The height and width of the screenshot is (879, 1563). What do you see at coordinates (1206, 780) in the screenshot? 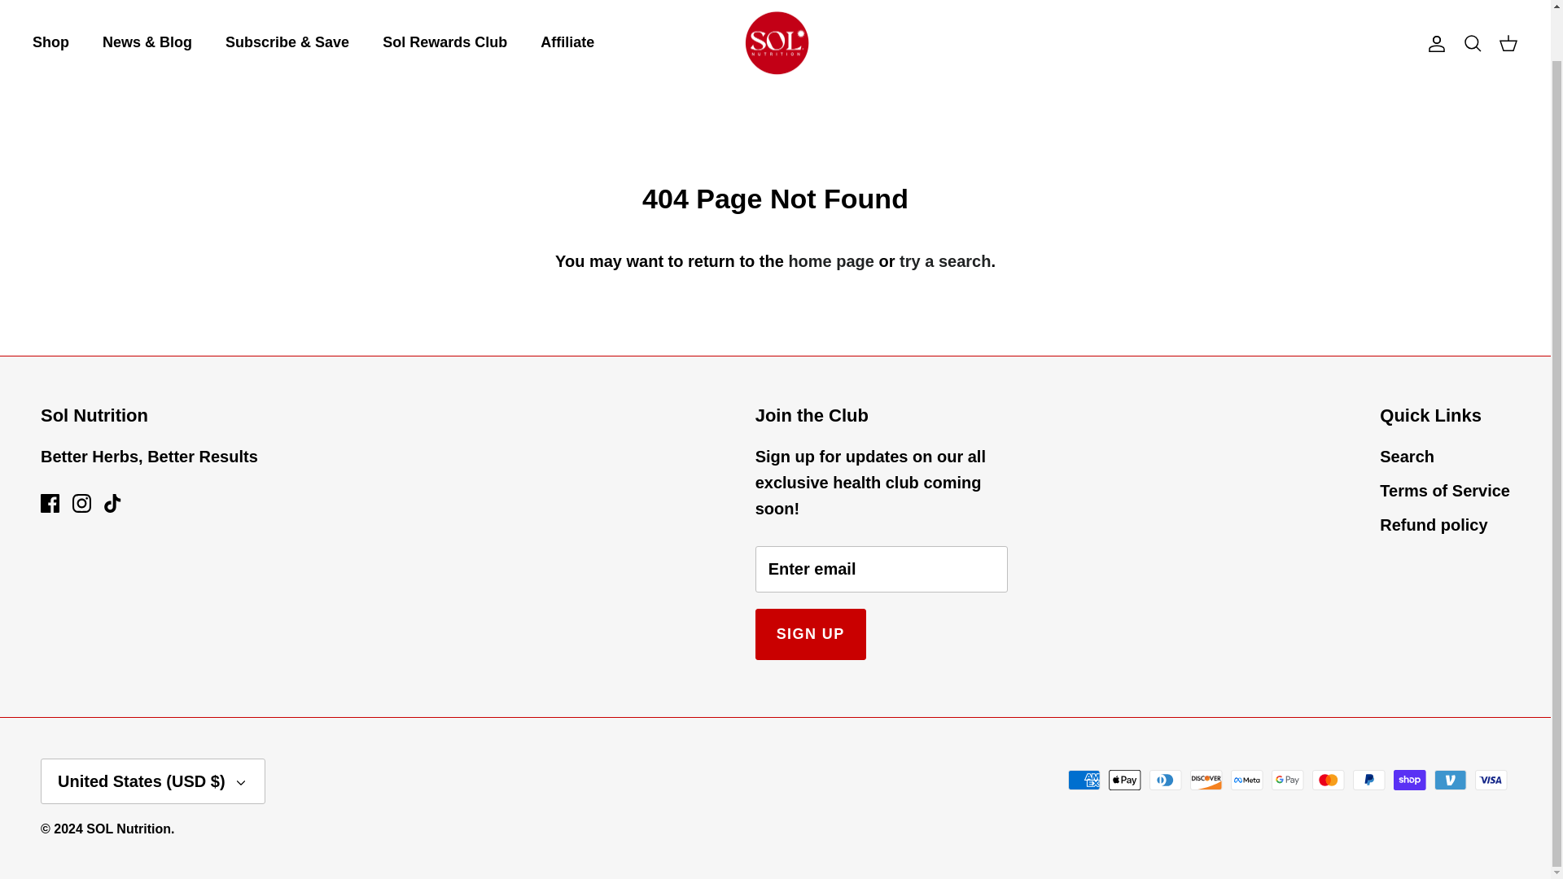
I see `Discover` at bounding box center [1206, 780].